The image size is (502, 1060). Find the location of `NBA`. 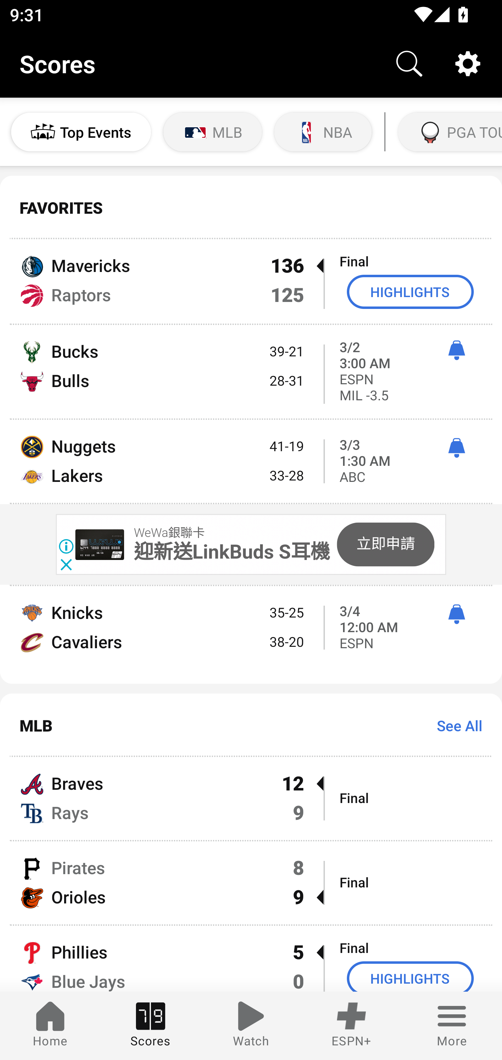

NBA is located at coordinates (323, 132).